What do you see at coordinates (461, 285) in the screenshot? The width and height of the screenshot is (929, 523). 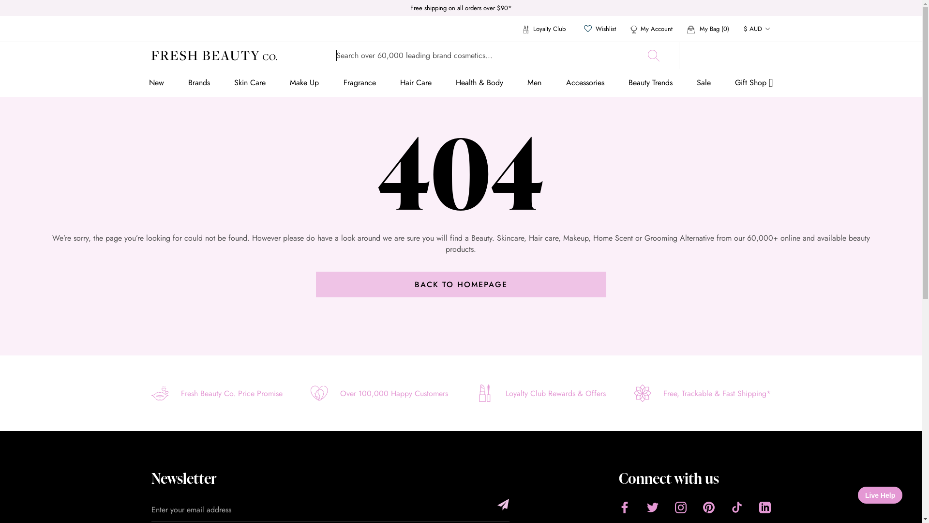 I see `BACK TO HOMEPAGE` at bounding box center [461, 285].